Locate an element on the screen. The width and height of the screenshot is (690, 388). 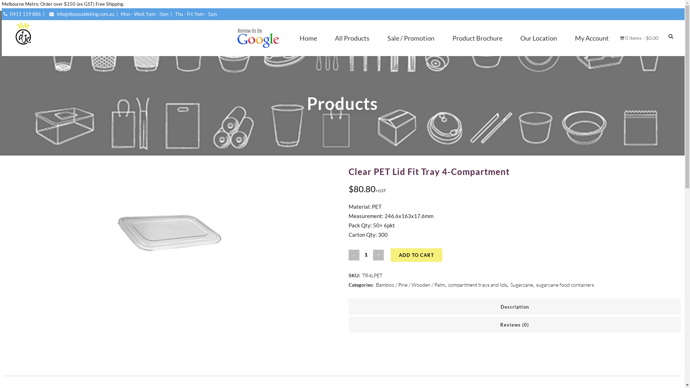
tr4lpet is located at coordinates (170, 231).